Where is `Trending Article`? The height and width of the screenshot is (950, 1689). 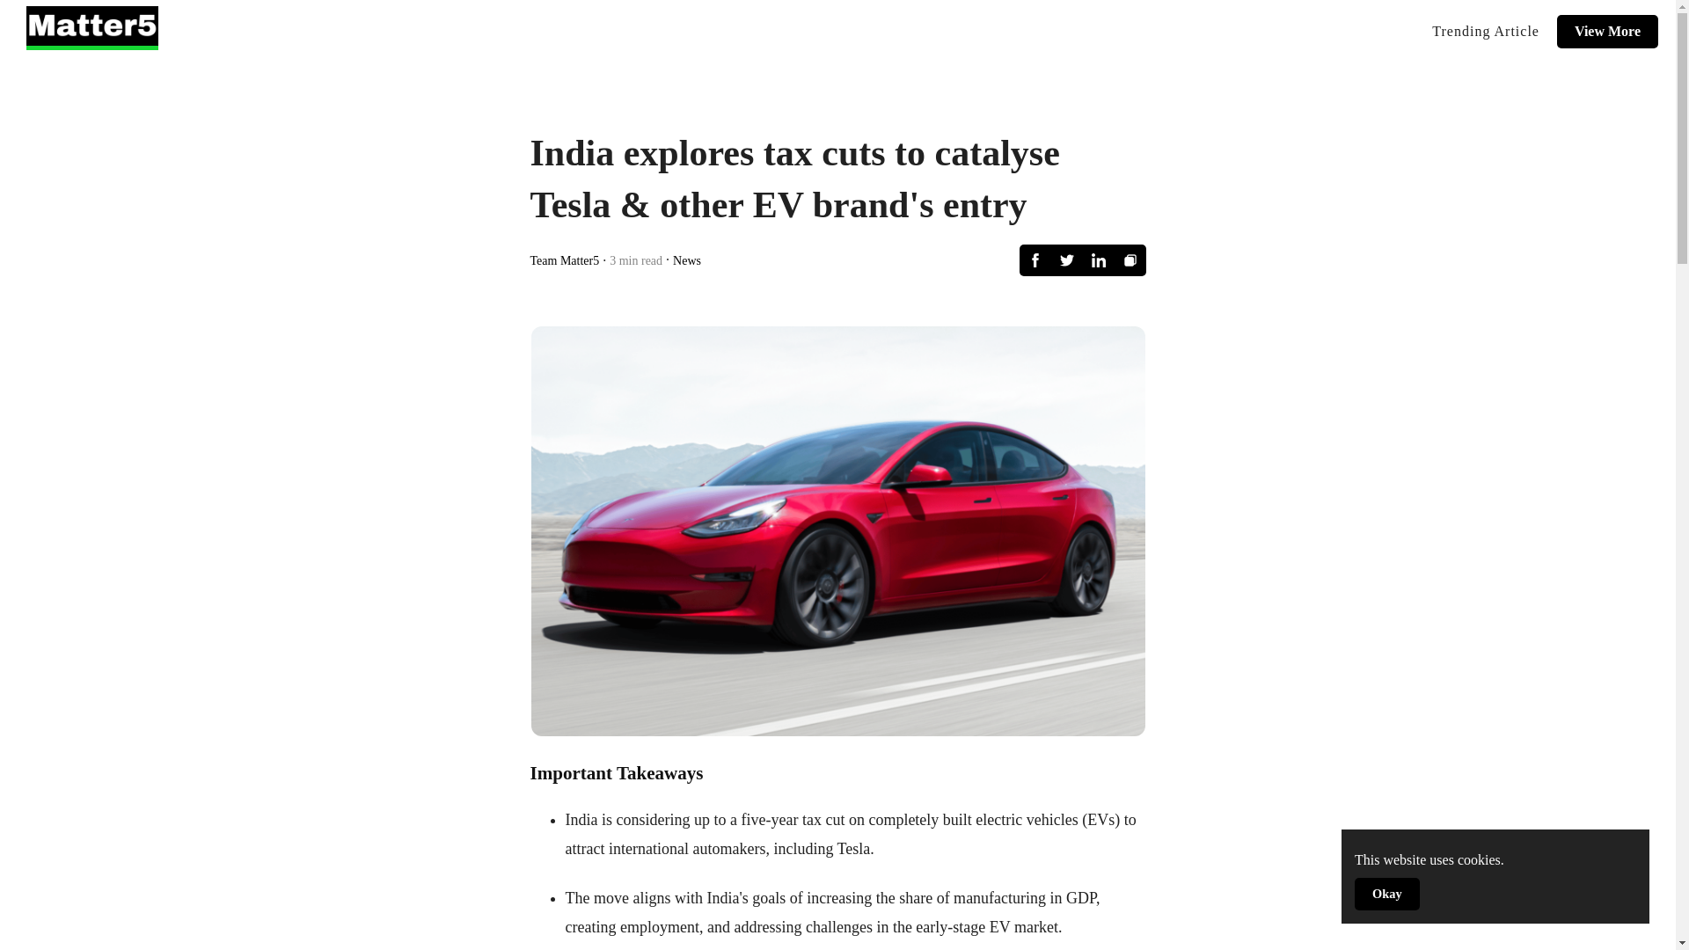
Trending Article is located at coordinates (1486, 31).